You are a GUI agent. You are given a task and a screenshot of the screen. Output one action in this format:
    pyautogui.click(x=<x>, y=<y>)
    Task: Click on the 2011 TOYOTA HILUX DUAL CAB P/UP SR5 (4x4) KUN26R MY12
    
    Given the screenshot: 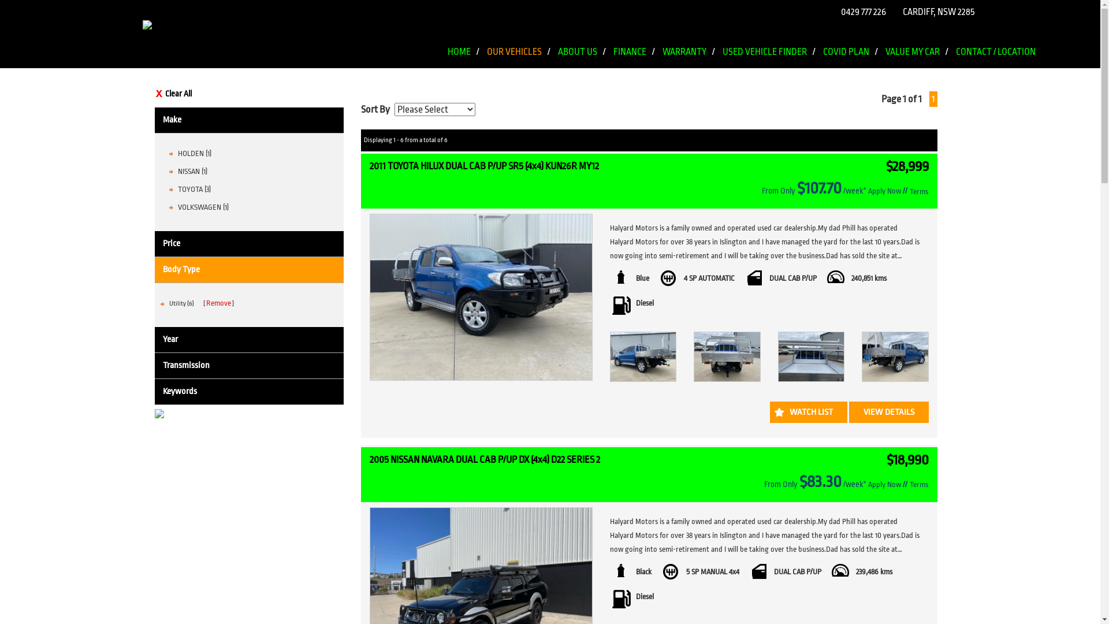 What is the action you would take?
    pyautogui.click(x=484, y=166)
    